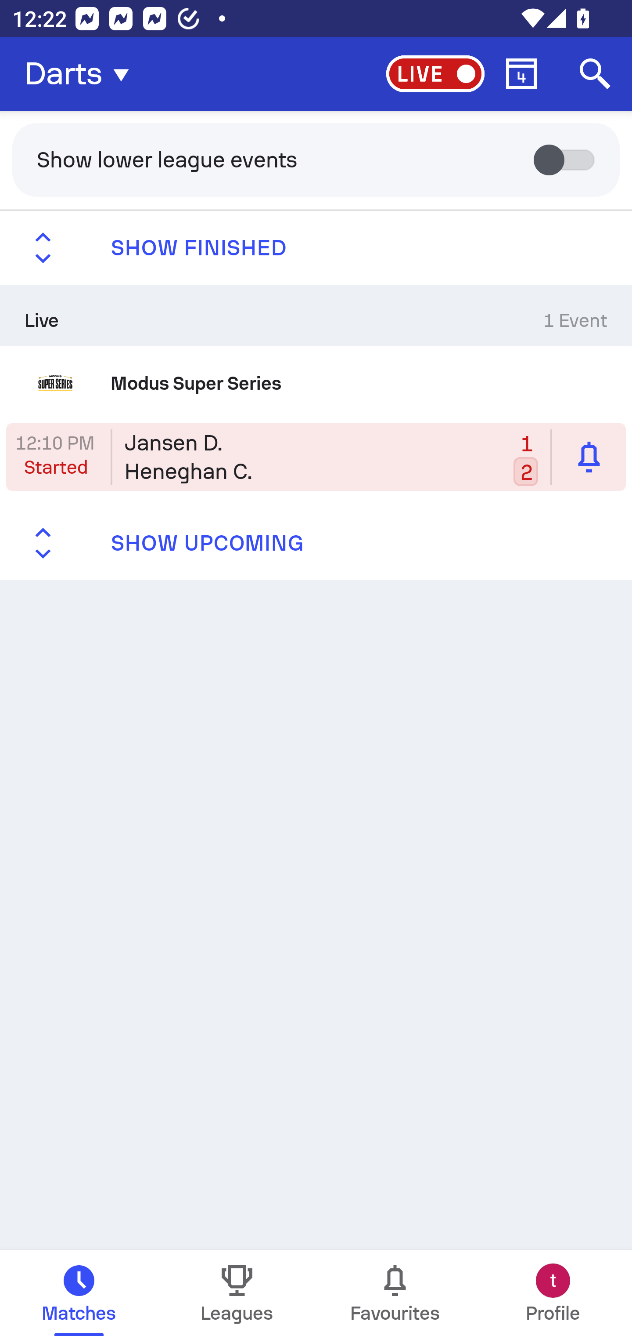 The height and width of the screenshot is (1336, 632). I want to click on SHOW FINISHED, so click(316, 248).